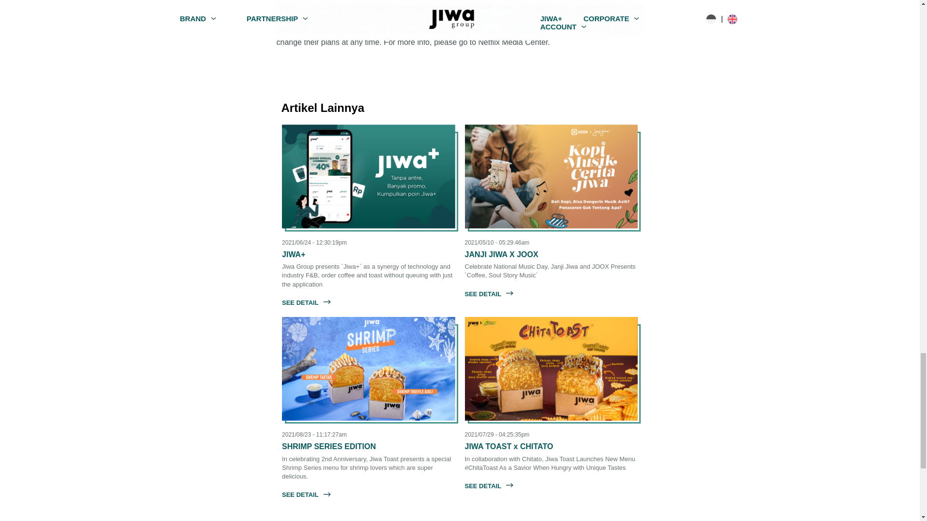  Describe the element at coordinates (489, 485) in the screenshot. I see `SEE DETAIL` at that location.